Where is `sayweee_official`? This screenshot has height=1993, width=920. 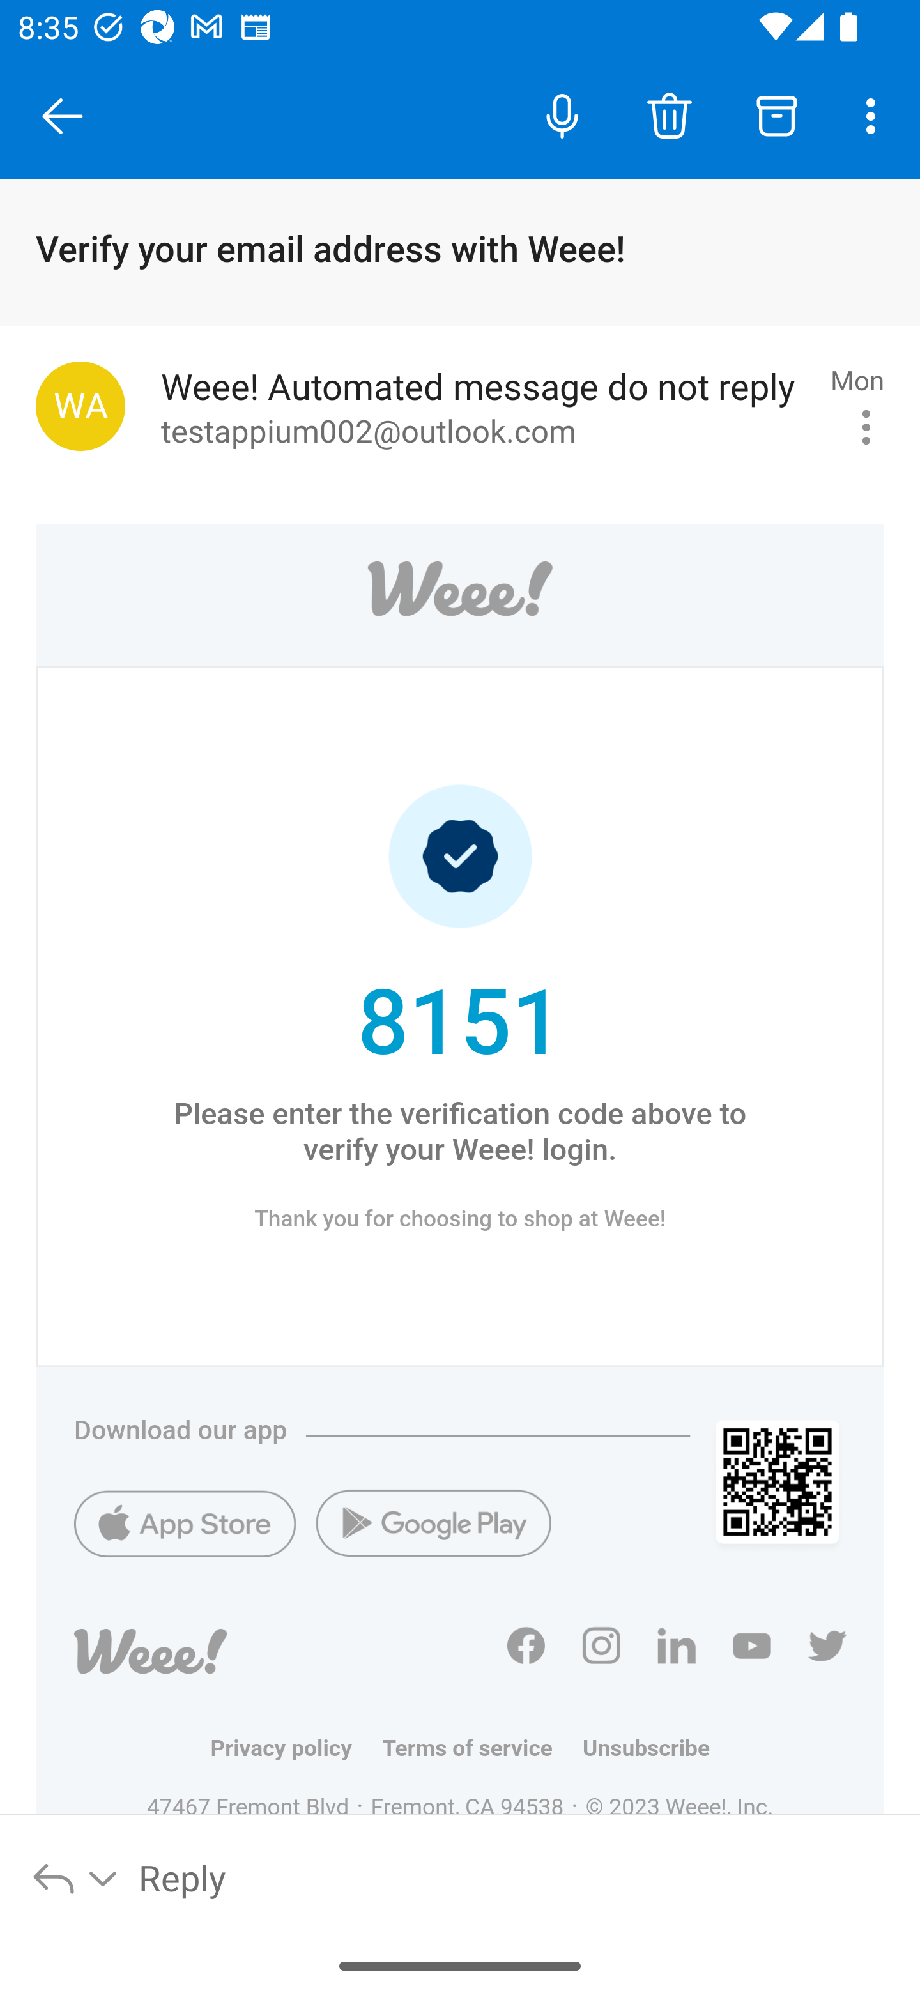 sayweee_official is located at coordinates (620, 1648).